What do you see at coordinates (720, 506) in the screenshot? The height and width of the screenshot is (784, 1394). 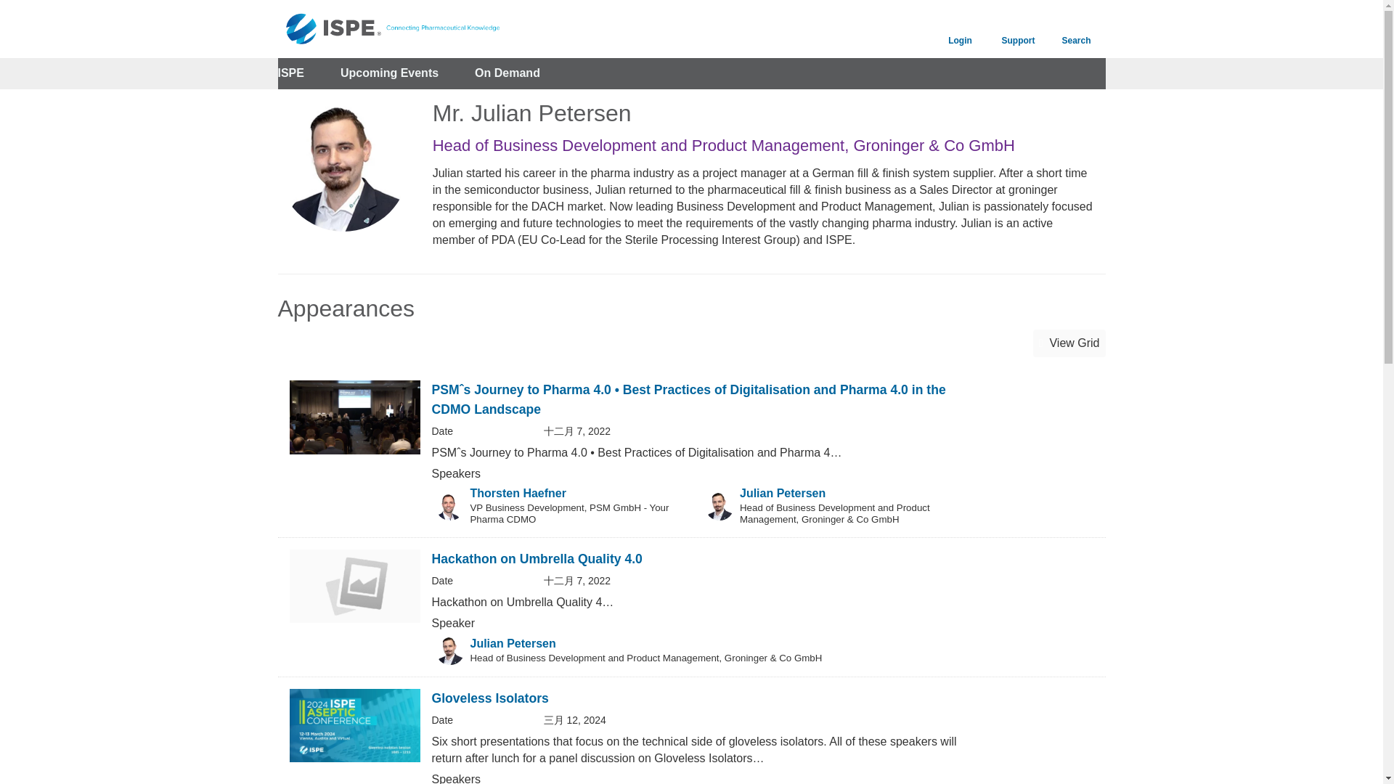 I see `Speaker Image for Julian Petersen` at bounding box center [720, 506].